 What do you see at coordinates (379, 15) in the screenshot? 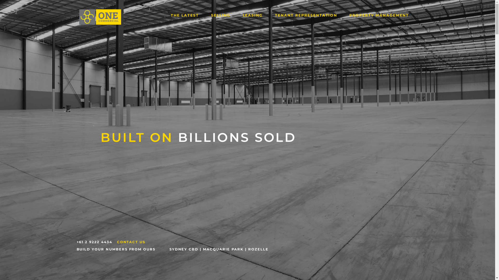
I see `PROPERTY MANAGEMENT` at bounding box center [379, 15].